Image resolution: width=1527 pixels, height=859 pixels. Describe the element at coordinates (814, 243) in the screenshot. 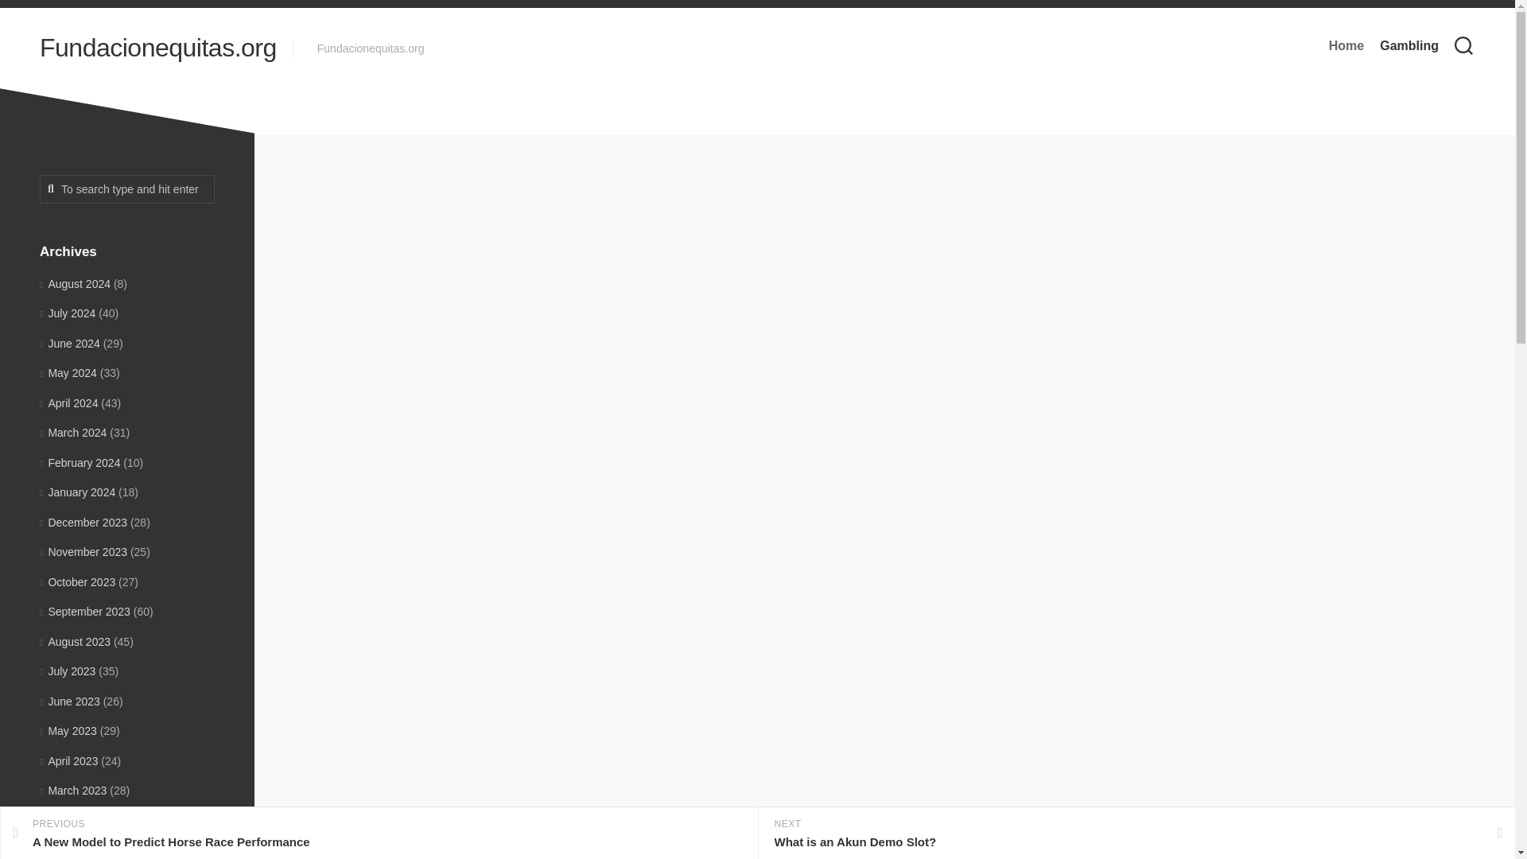

I see `Gambling` at that location.